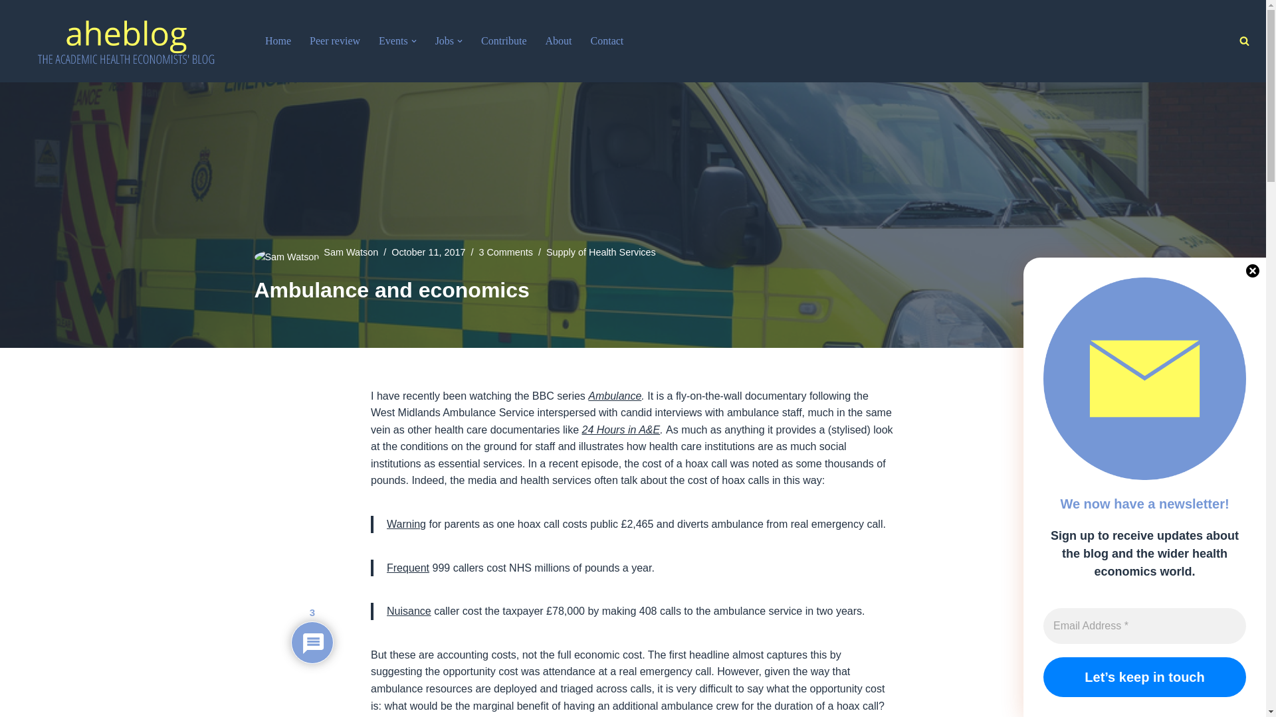 This screenshot has width=1276, height=717. I want to click on Warning, so click(406, 524).